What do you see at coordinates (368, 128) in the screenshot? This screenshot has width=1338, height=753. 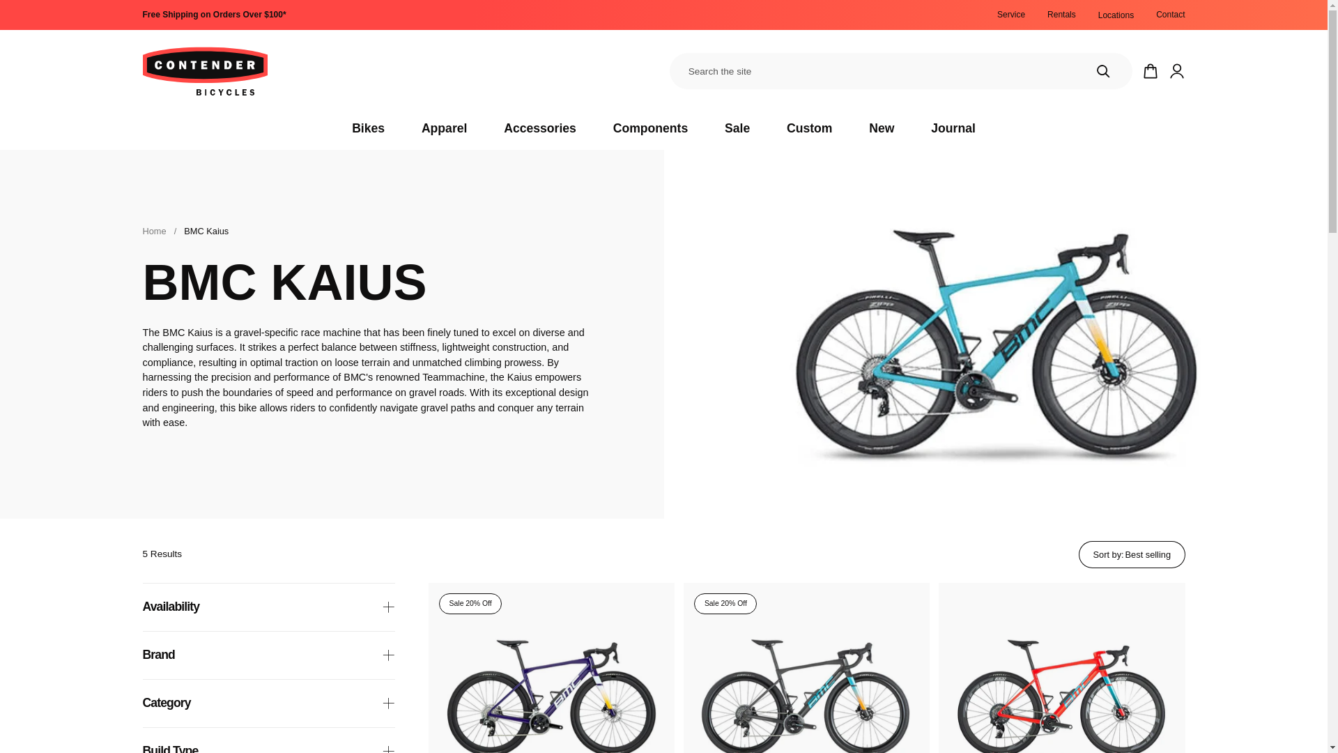 I see `Bikes` at bounding box center [368, 128].